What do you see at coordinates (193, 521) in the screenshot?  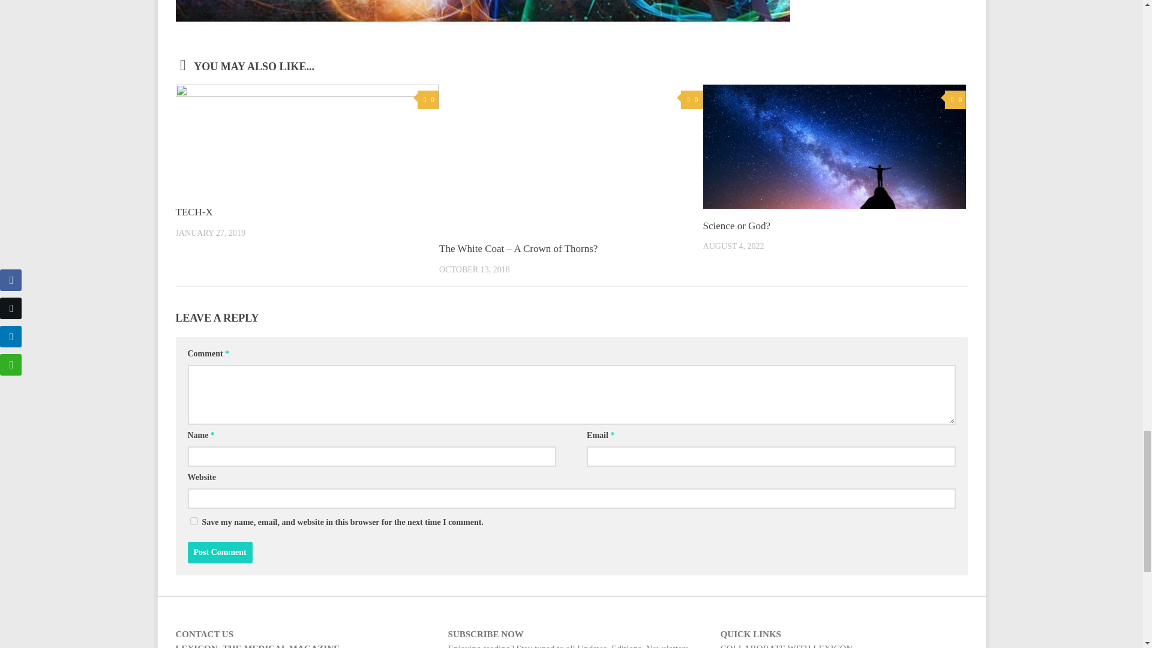 I see `yes` at bounding box center [193, 521].